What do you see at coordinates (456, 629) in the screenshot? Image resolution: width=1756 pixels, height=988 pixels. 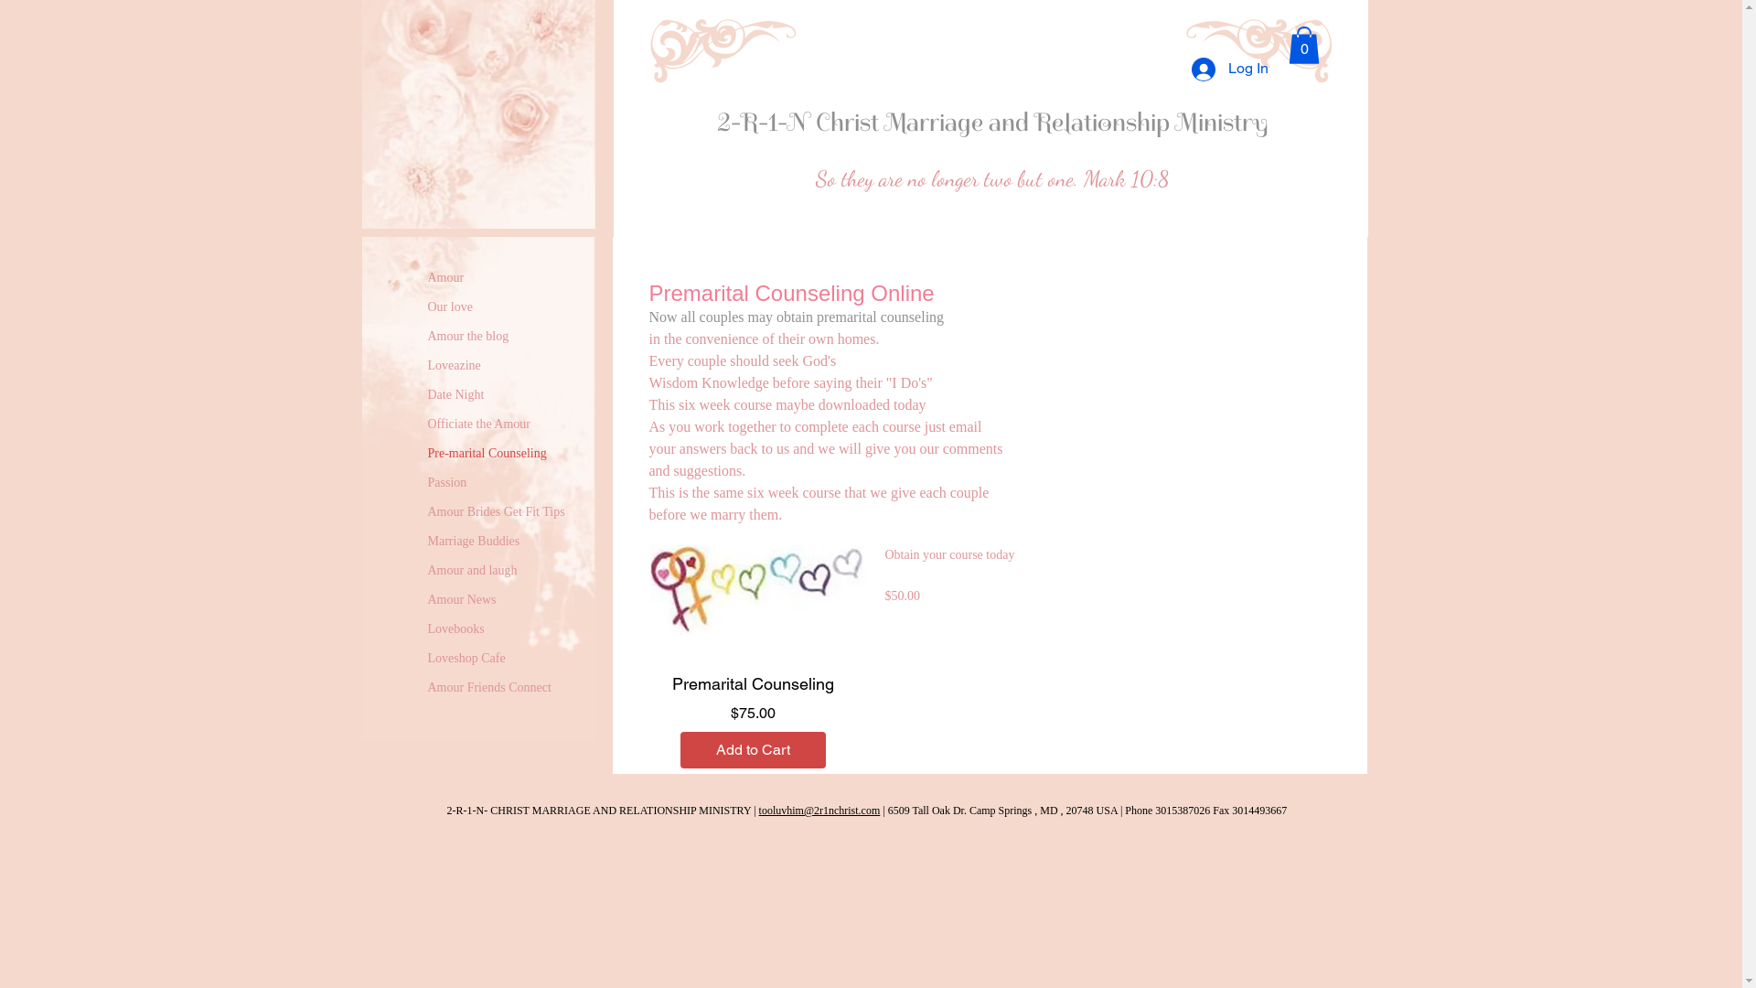 I see `Lovebooks` at bounding box center [456, 629].